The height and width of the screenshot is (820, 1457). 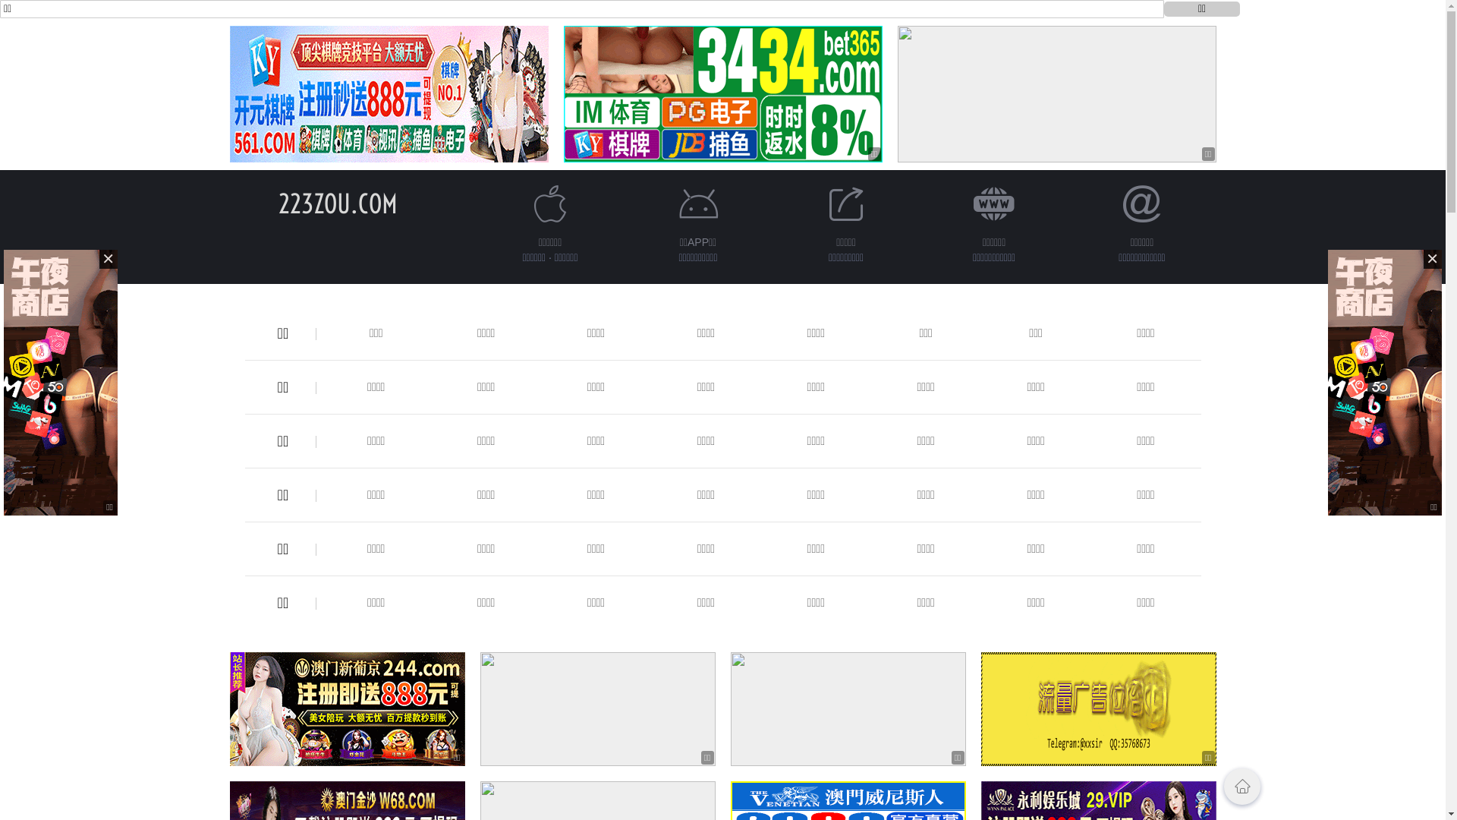 I want to click on 223ZOU.COM, so click(x=338, y=203).